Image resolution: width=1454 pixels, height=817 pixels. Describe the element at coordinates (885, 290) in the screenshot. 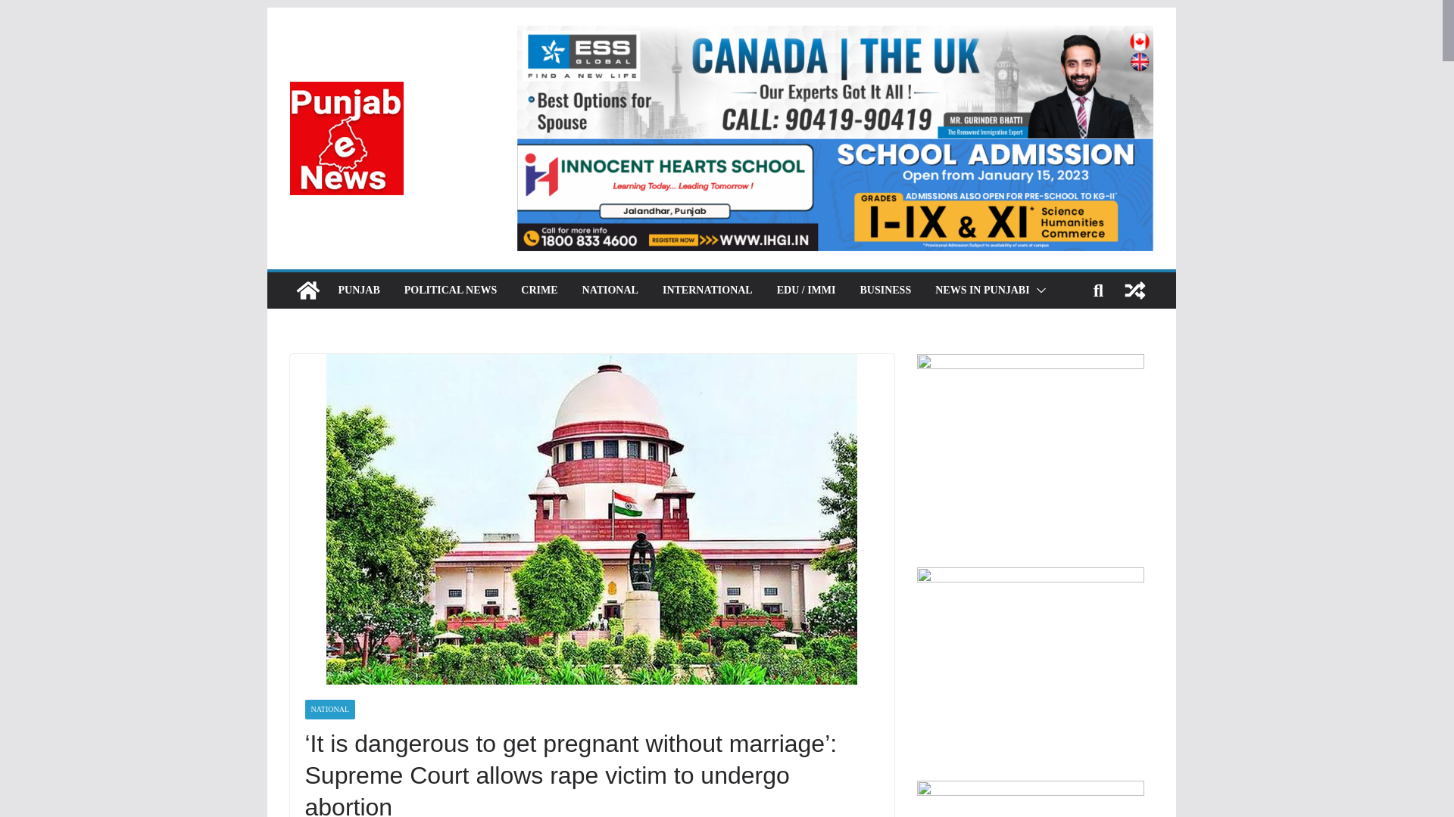

I see `BUSINESS` at that location.